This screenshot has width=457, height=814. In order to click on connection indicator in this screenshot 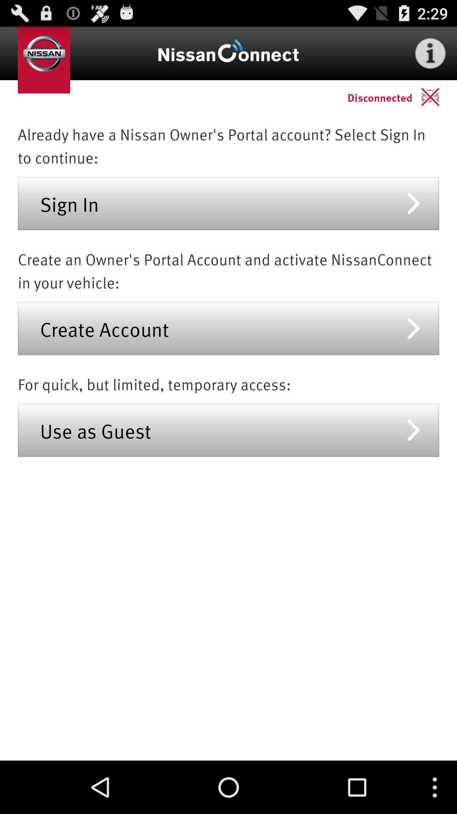, I will do `click(439, 97)`.